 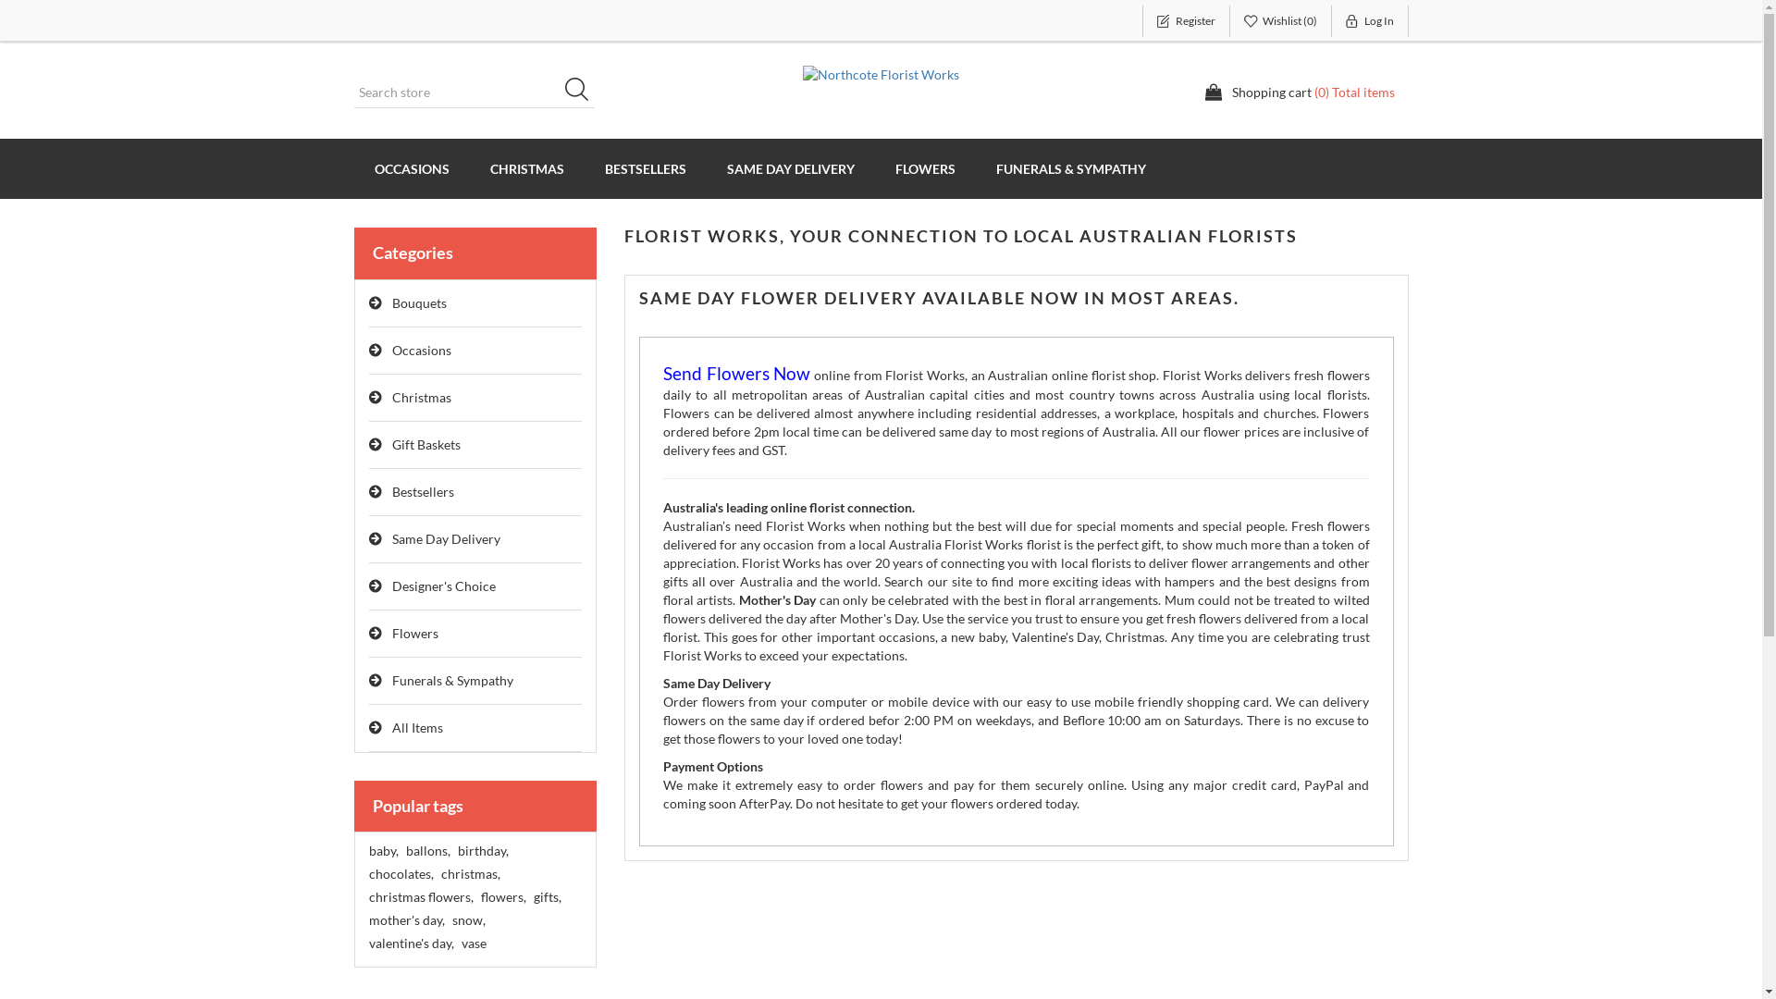 I want to click on SAME DAY DELIVERY, so click(x=791, y=168).